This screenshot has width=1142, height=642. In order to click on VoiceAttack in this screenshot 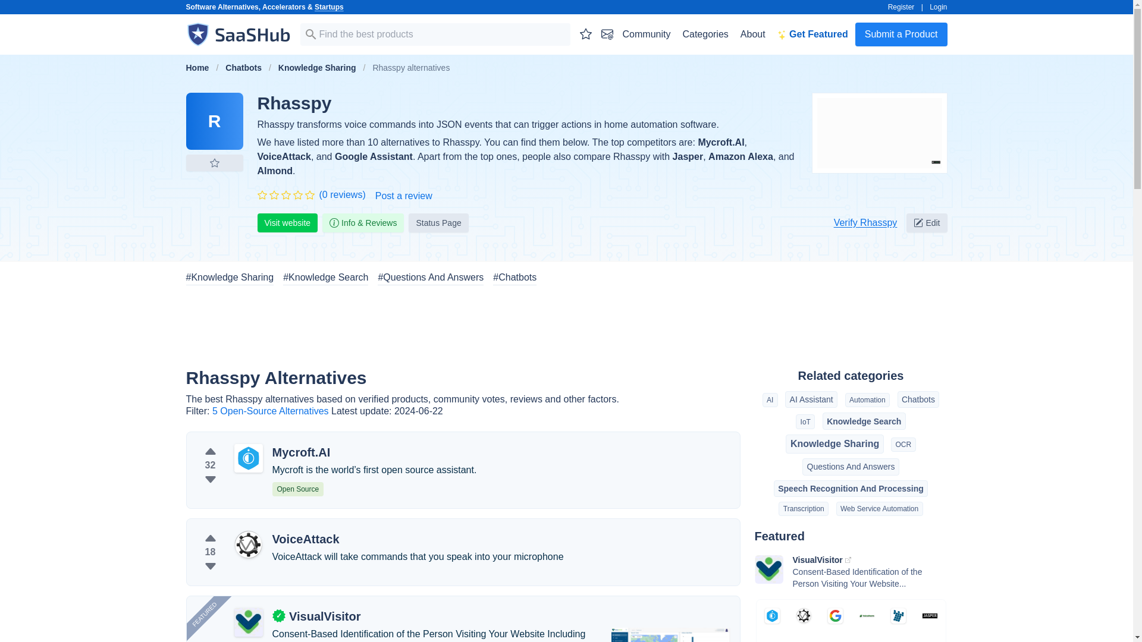, I will do `click(284, 156)`.